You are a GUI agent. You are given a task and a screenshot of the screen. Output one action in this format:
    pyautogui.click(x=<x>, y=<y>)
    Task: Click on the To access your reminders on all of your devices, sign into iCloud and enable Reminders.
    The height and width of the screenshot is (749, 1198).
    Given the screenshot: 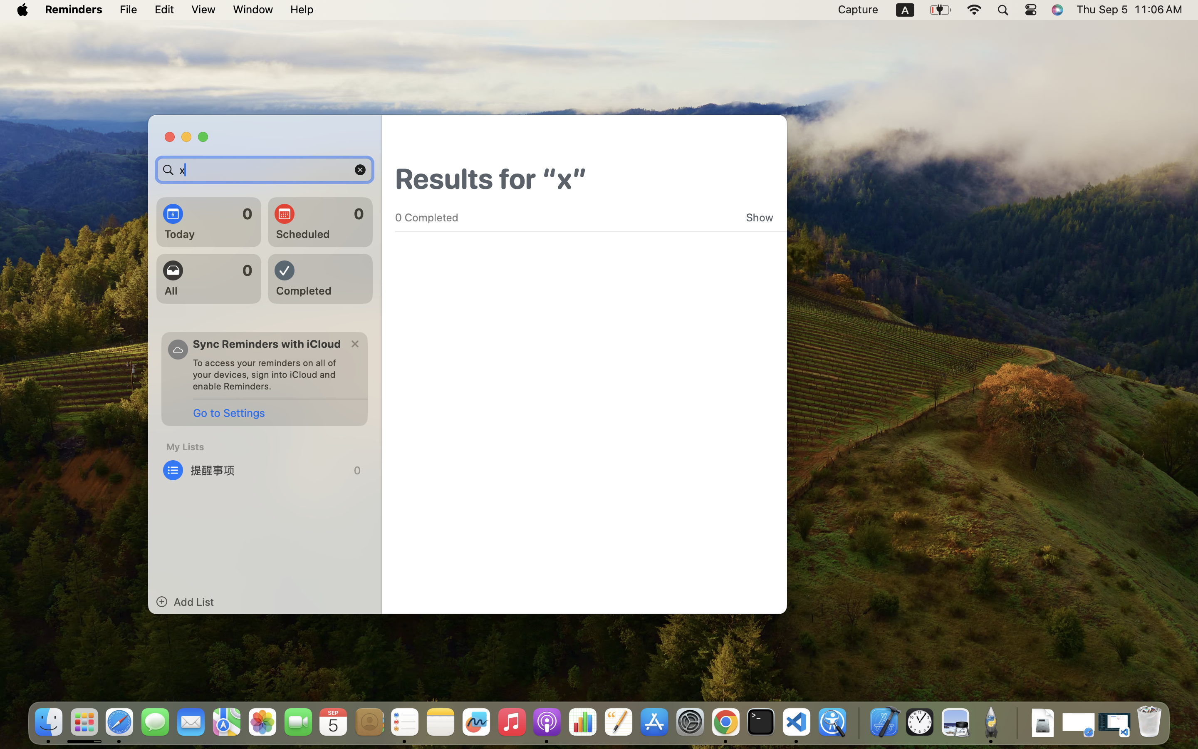 What is the action you would take?
    pyautogui.click(x=268, y=374)
    